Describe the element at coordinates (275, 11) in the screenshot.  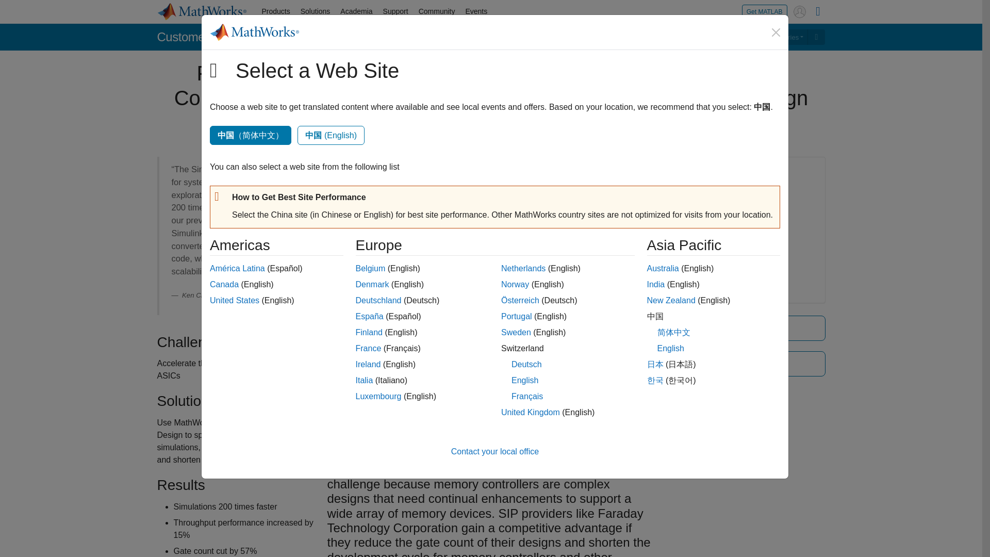
I see `Products` at that location.